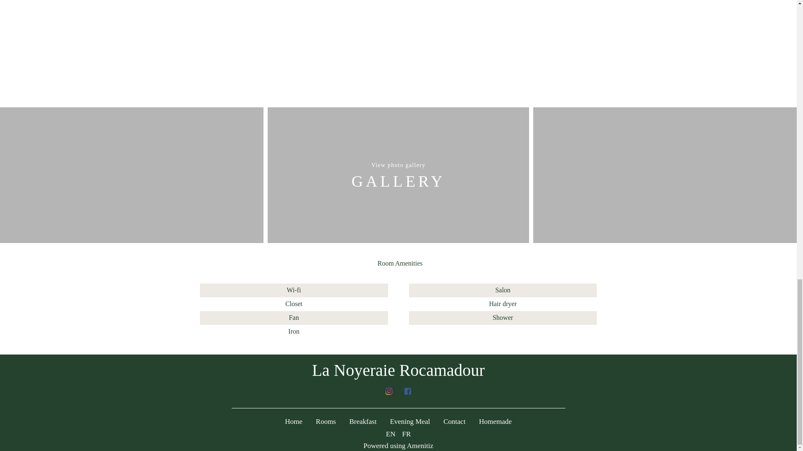 The width and height of the screenshot is (803, 451). Describe the element at coordinates (454, 421) in the screenshot. I see `Contact` at that location.